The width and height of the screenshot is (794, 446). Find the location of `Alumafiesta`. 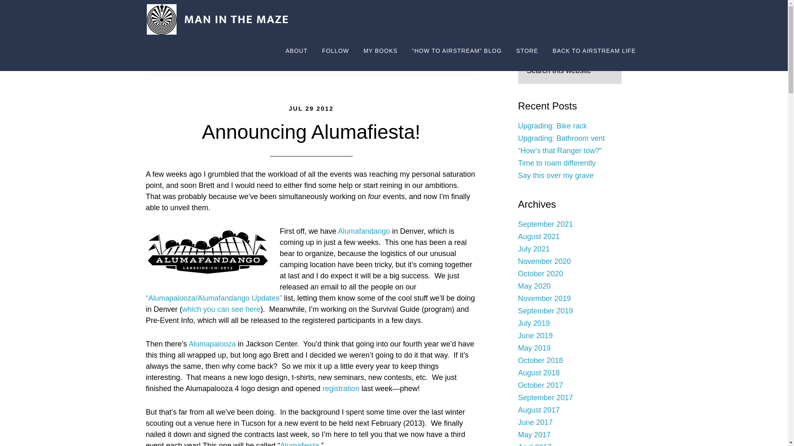

Alumafiesta is located at coordinates (299, 444).